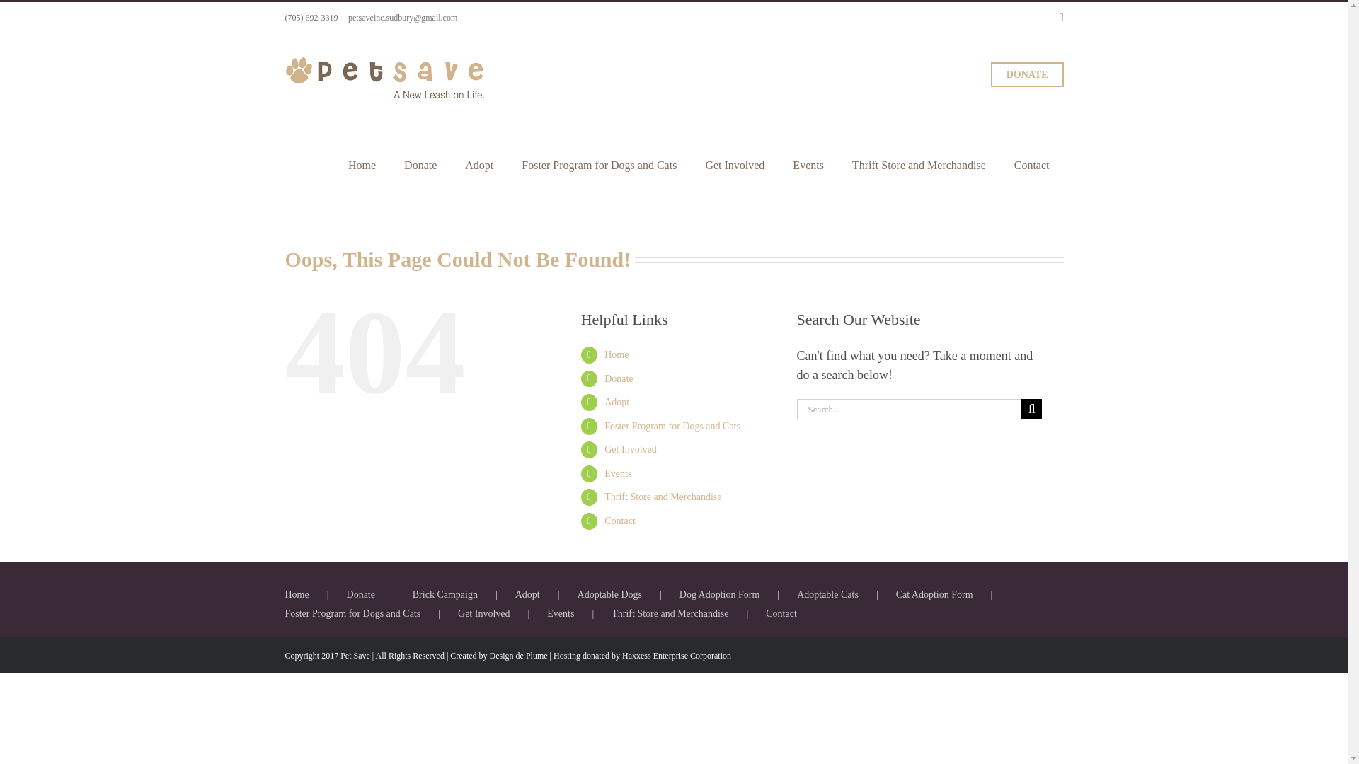 The width and height of the screenshot is (1359, 764). What do you see at coordinates (1032, 165) in the screenshot?
I see `Contact` at bounding box center [1032, 165].